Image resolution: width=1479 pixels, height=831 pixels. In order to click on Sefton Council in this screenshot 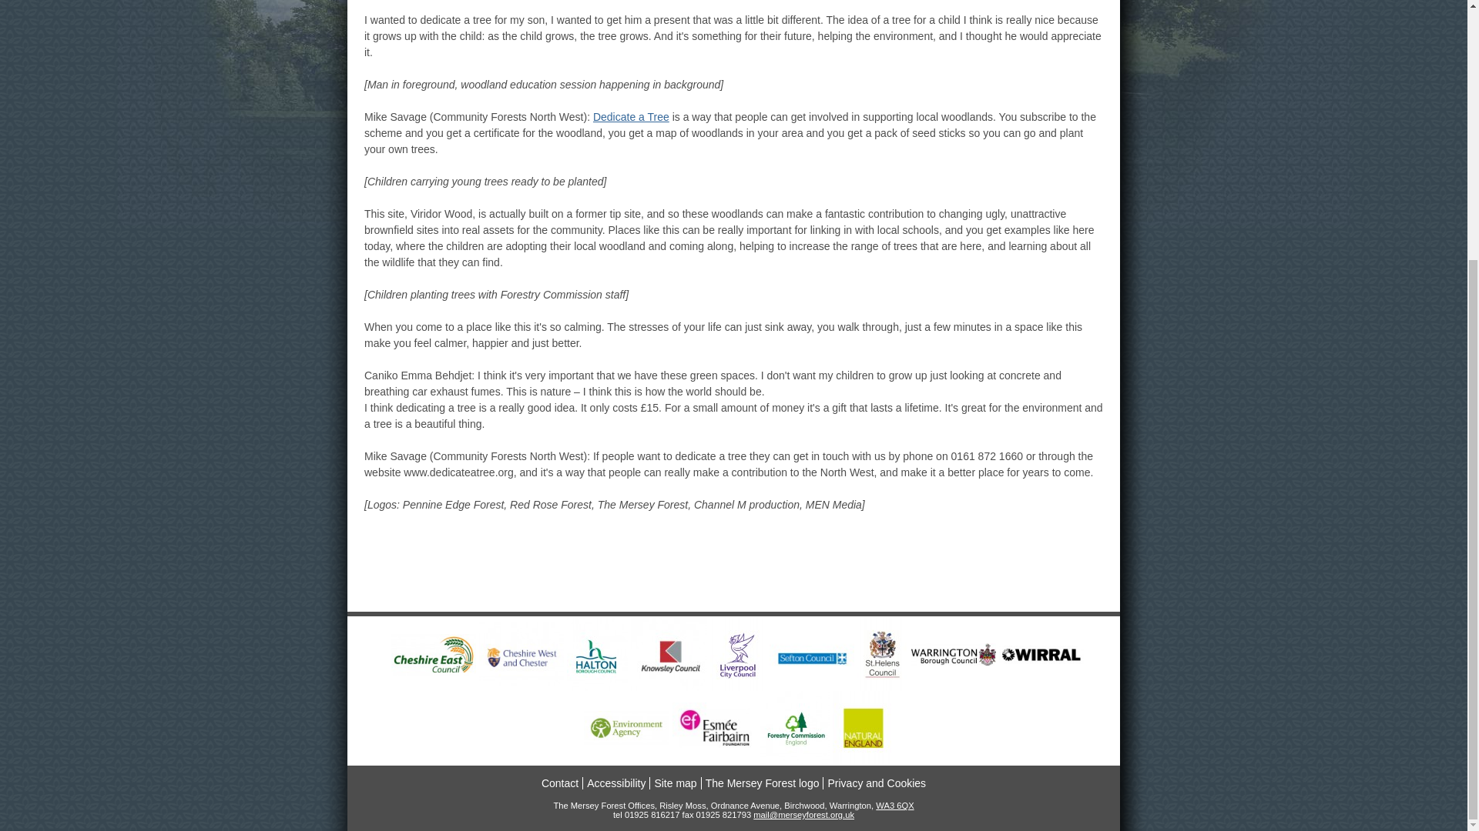, I will do `click(812, 655)`.